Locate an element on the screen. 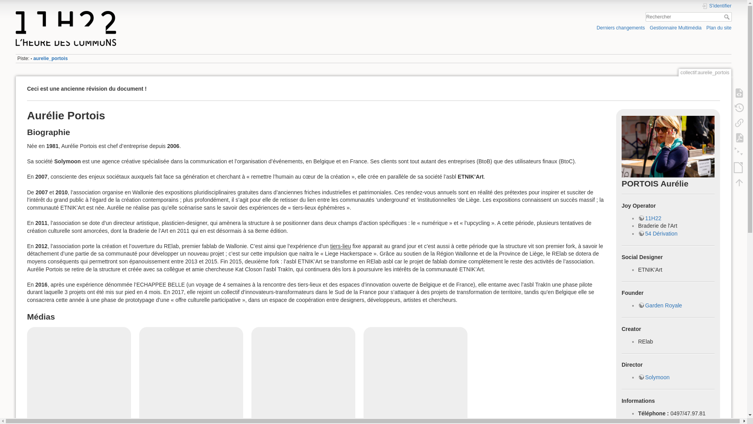 Image resolution: width=753 pixels, height=424 pixels. aurelie_portois is located at coordinates (51, 58).